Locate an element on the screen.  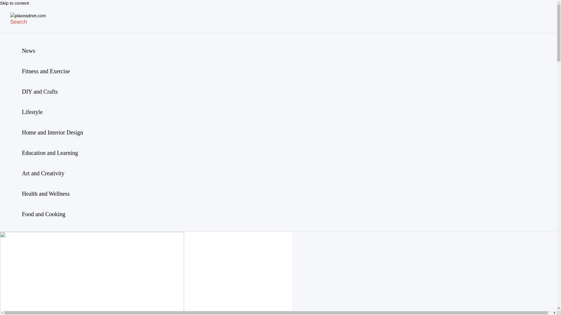
Search is located at coordinates (18, 22).